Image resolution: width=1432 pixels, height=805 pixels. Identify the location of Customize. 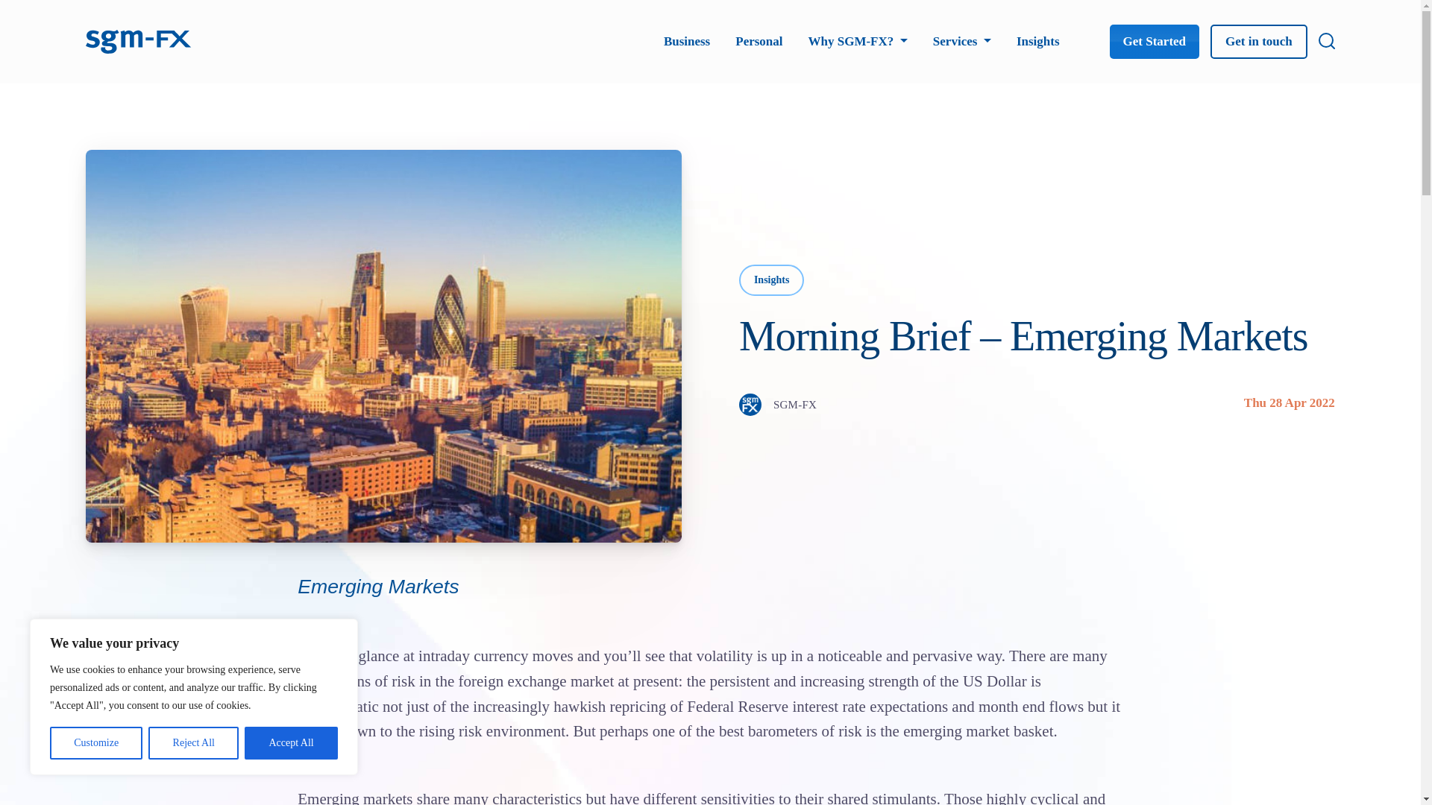
(95, 743).